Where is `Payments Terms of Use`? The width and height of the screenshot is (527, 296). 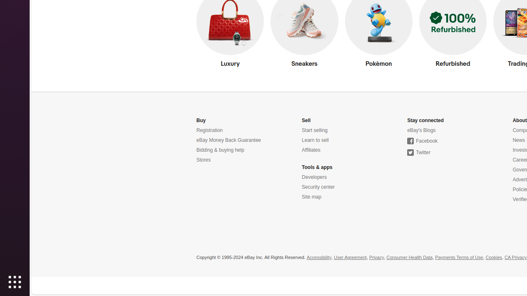
Payments Terms of Use is located at coordinates (459, 258).